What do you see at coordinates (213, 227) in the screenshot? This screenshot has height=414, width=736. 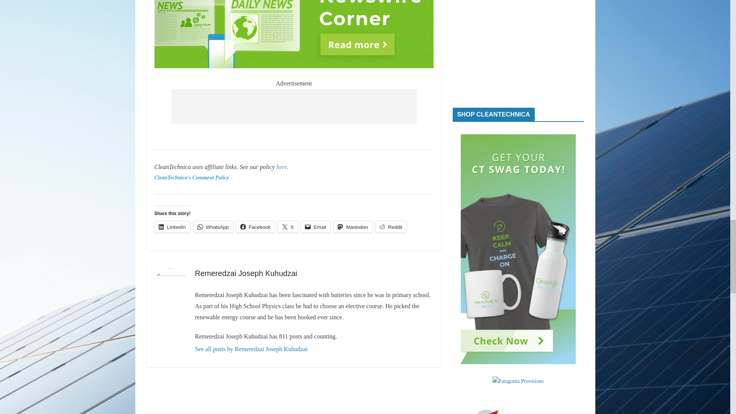 I see `Click to share on WhatsApp` at bounding box center [213, 227].